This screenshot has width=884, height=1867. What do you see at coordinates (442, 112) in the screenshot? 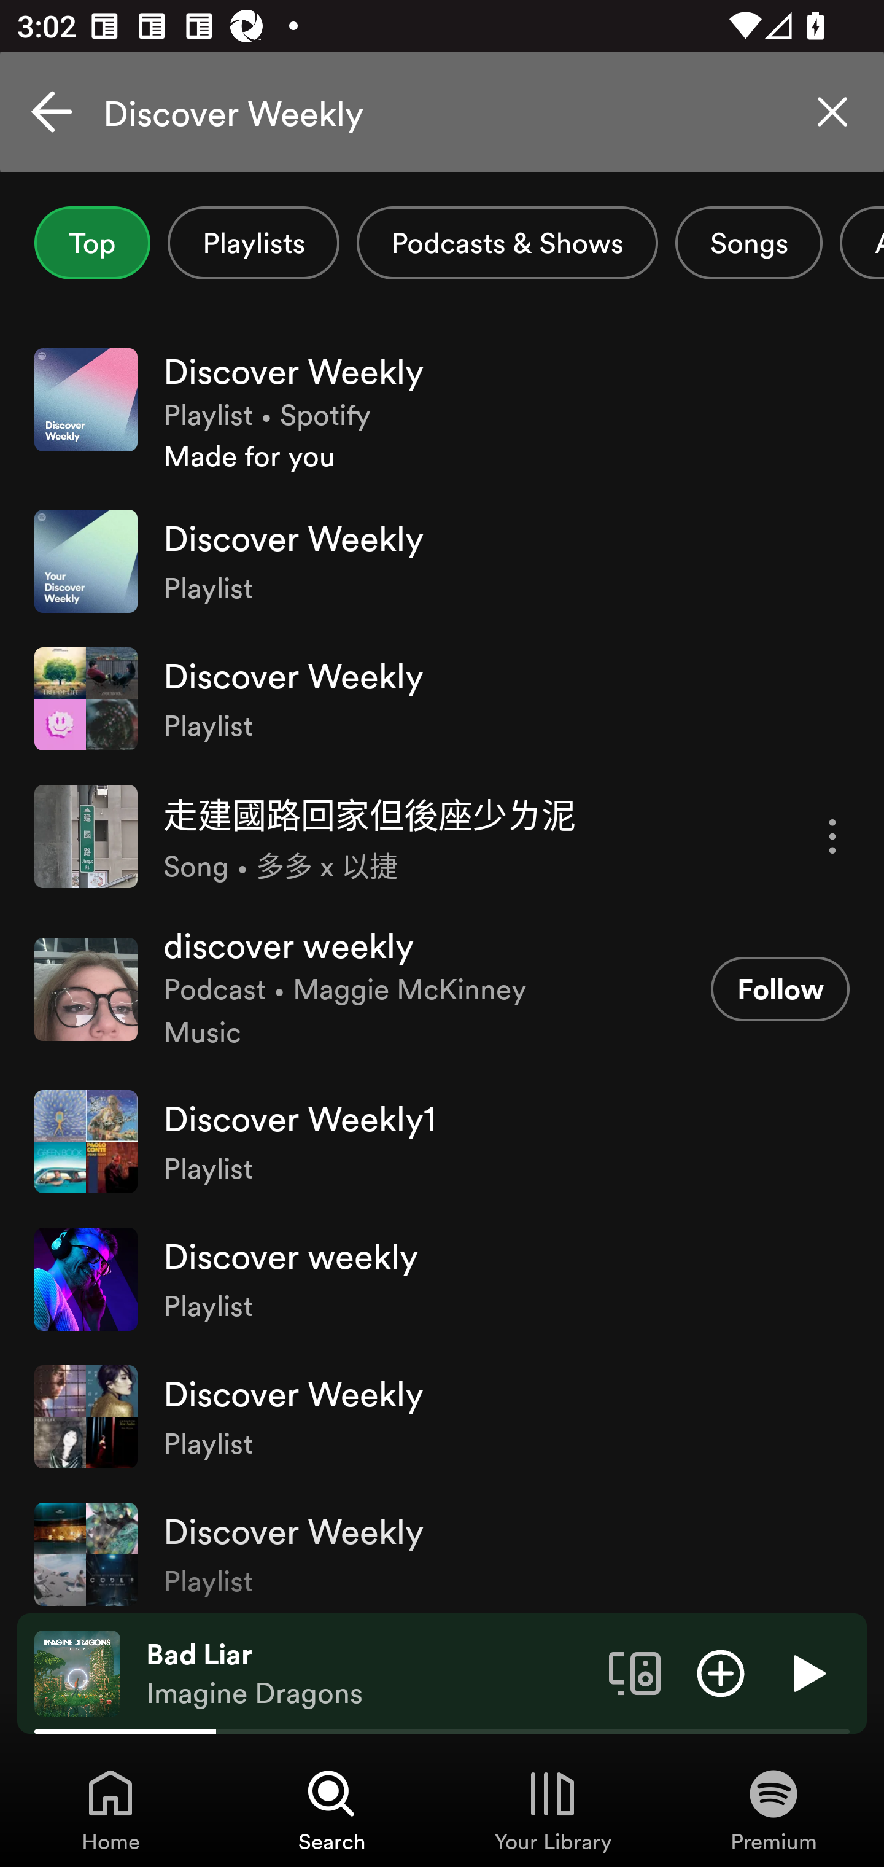
I see `Discover Weekly` at bounding box center [442, 112].